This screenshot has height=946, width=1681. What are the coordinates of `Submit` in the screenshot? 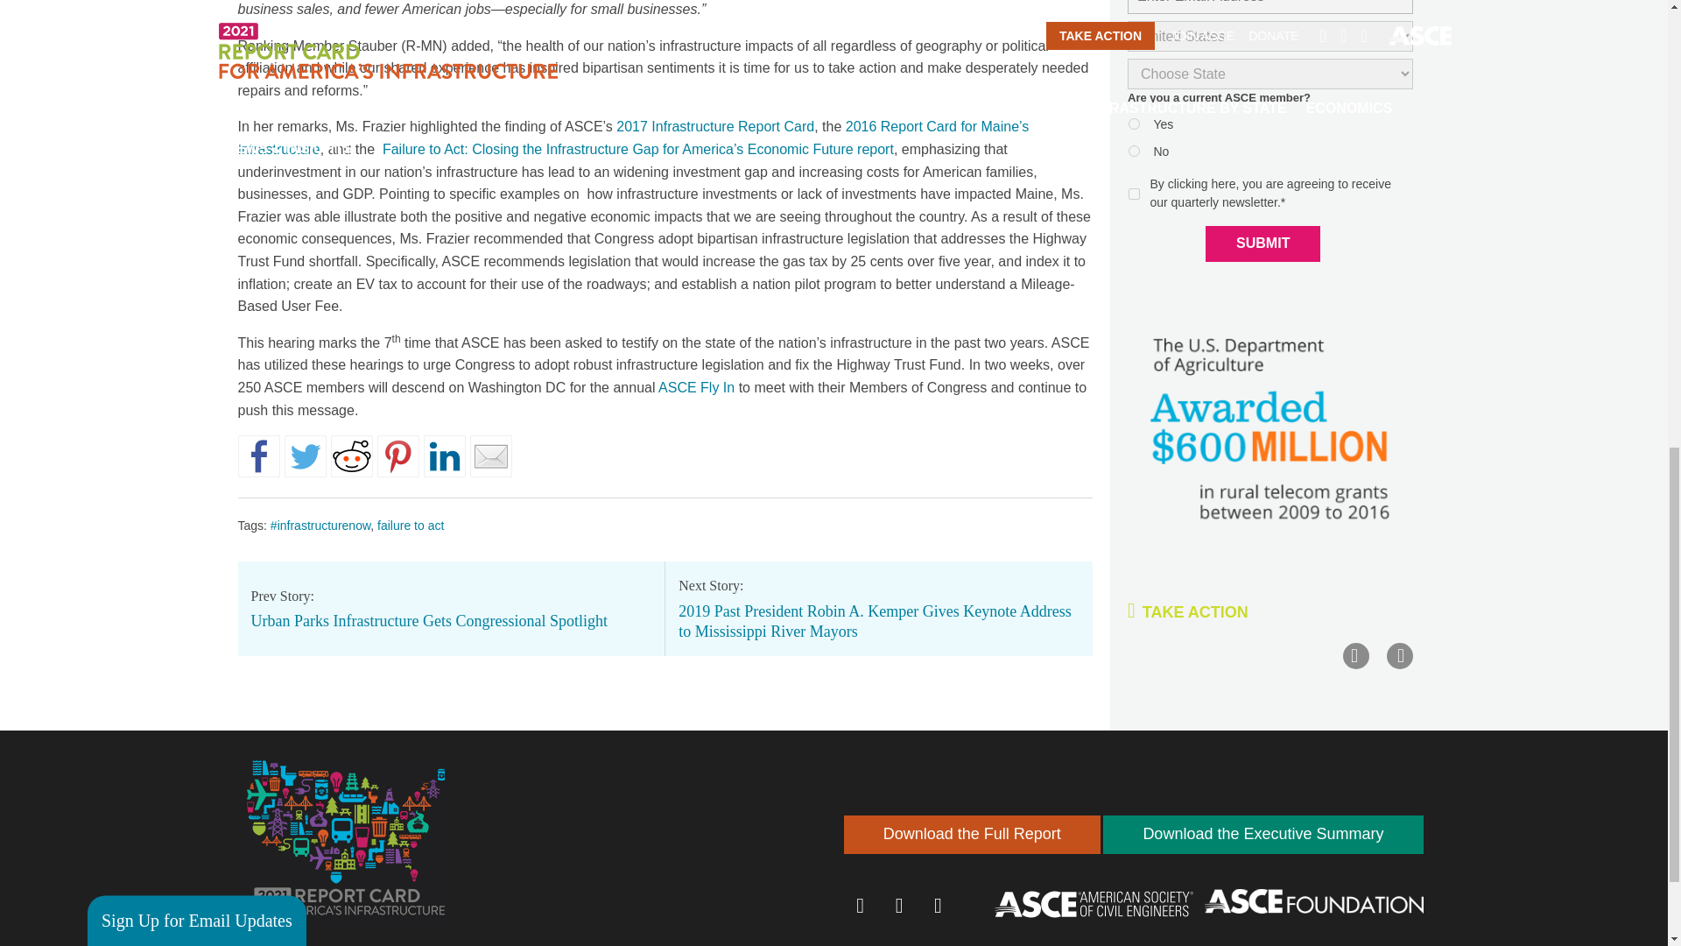 It's located at (158, 564).